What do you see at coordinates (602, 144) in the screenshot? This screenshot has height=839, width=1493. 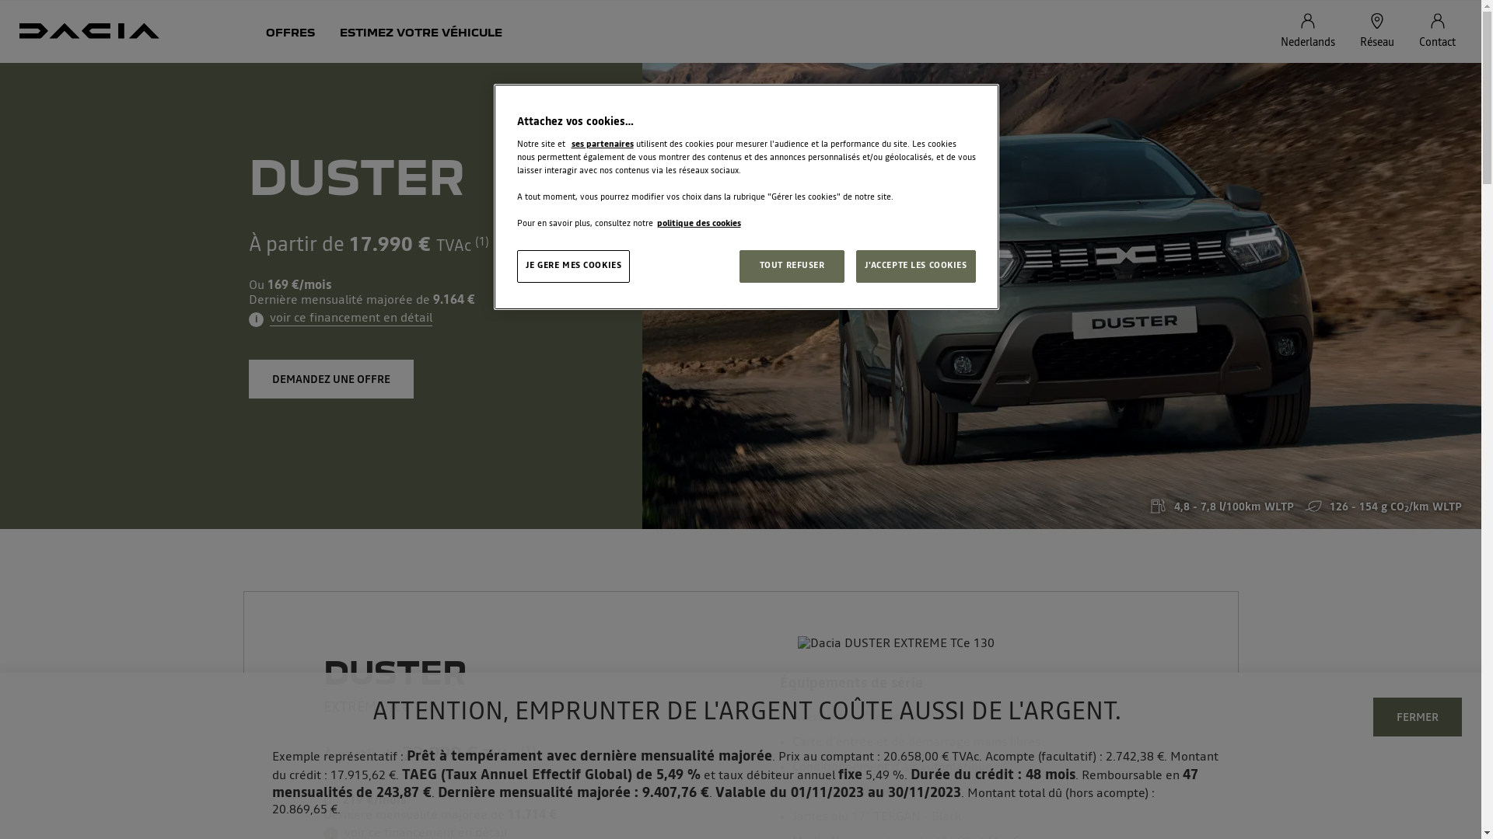 I see `ses partenaires` at bounding box center [602, 144].